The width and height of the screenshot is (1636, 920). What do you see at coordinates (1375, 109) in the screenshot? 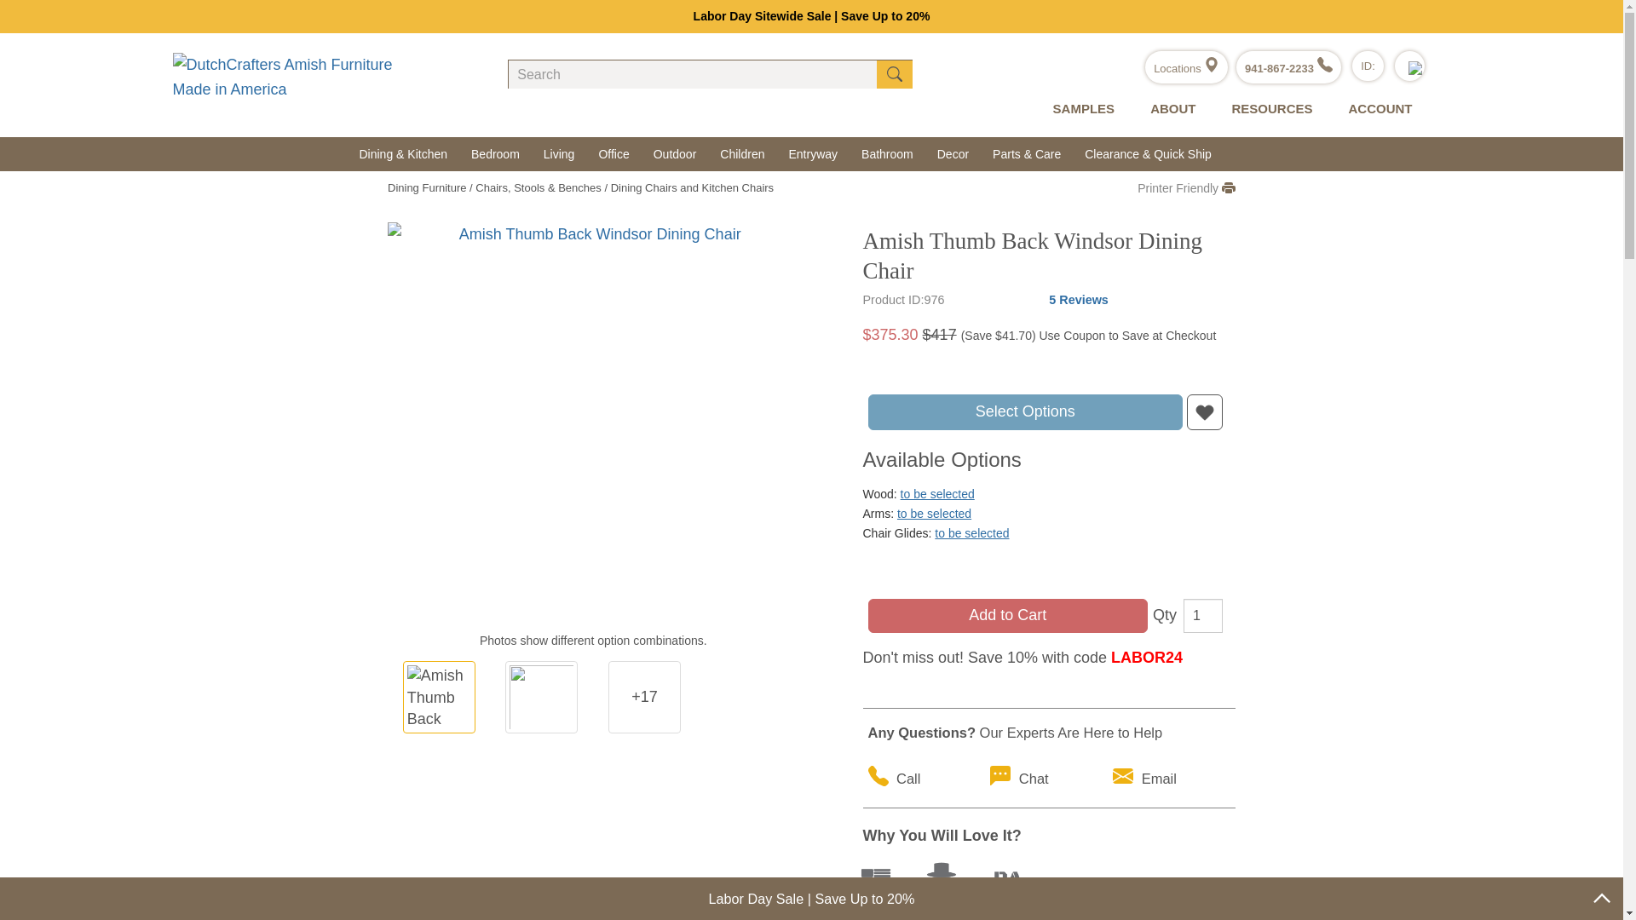
I see `ACCOUNT` at bounding box center [1375, 109].